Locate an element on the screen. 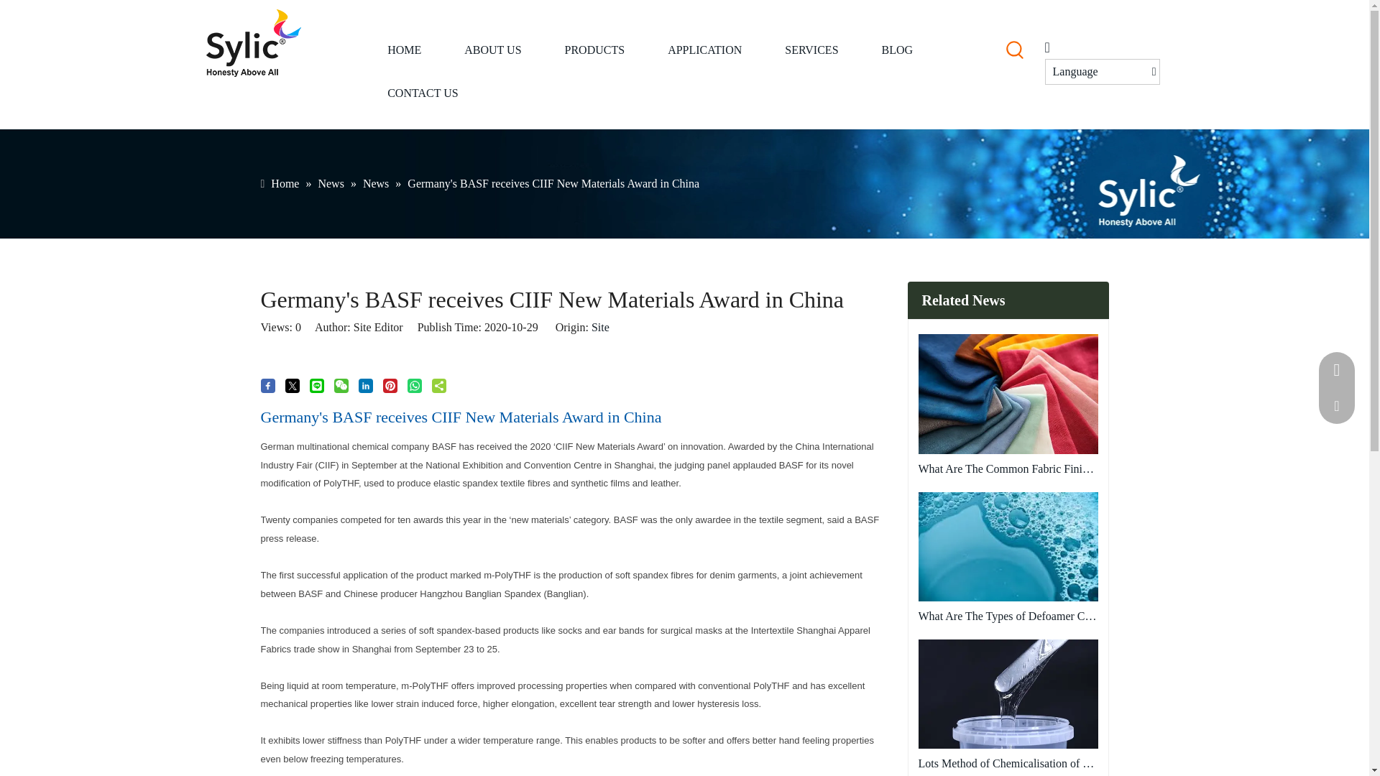 Image resolution: width=1380 pixels, height=776 pixels. What Are The Types of Defoamer Commonly Used? is located at coordinates (1008, 546).